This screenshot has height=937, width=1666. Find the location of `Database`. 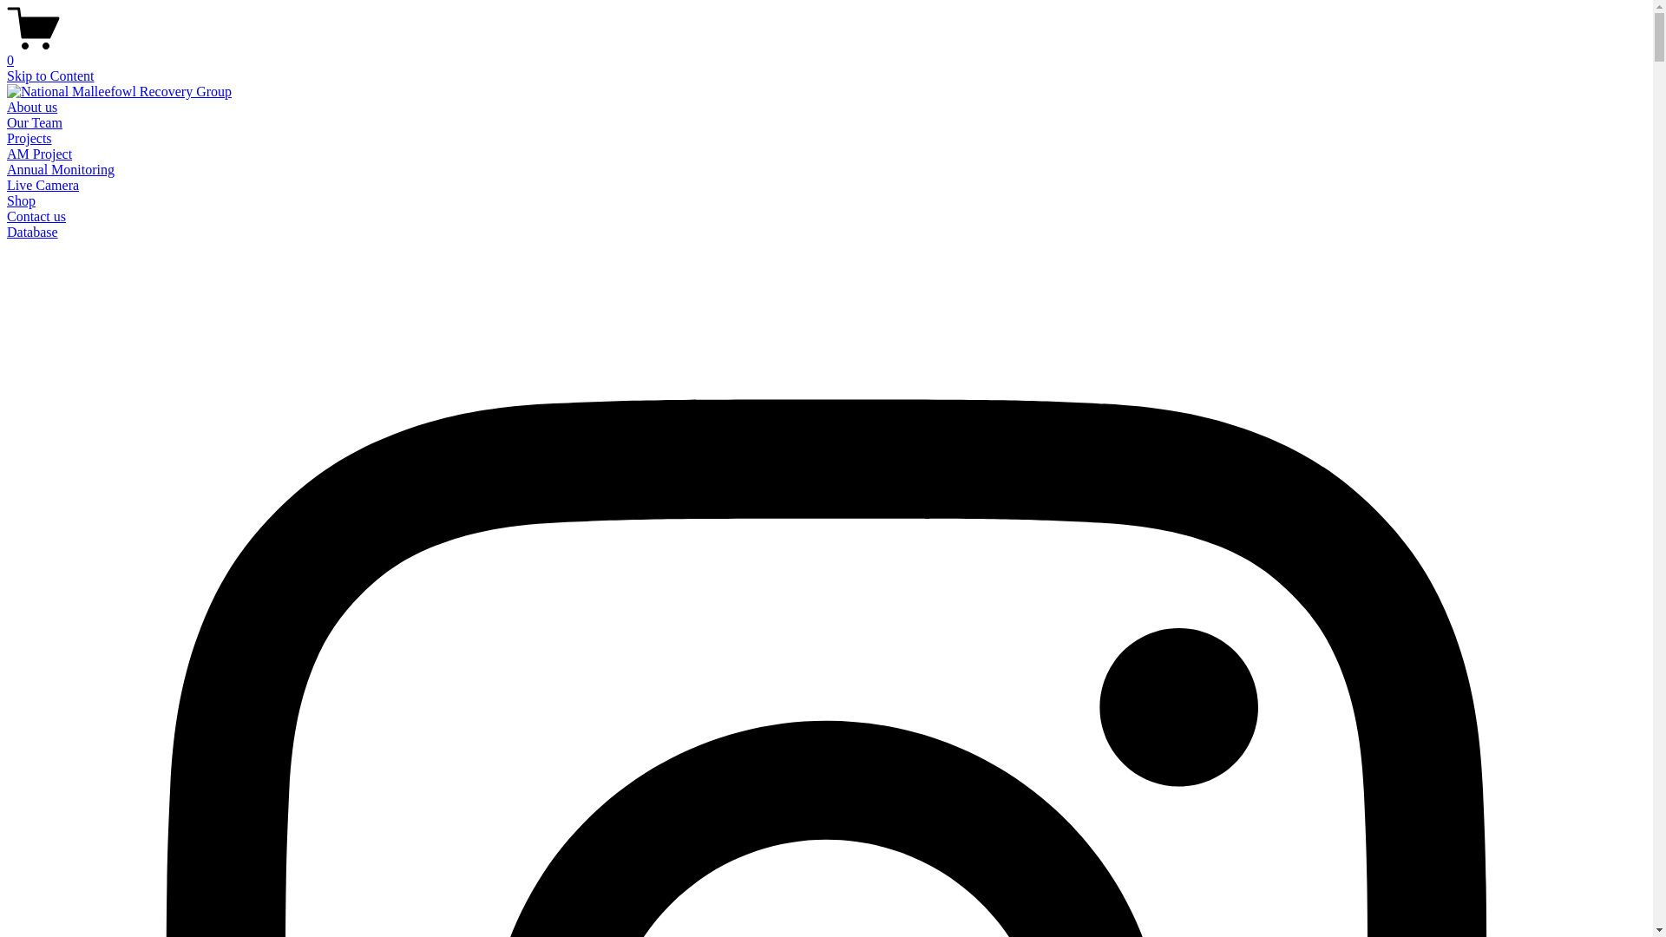

Database is located at coordinates (33, 233).